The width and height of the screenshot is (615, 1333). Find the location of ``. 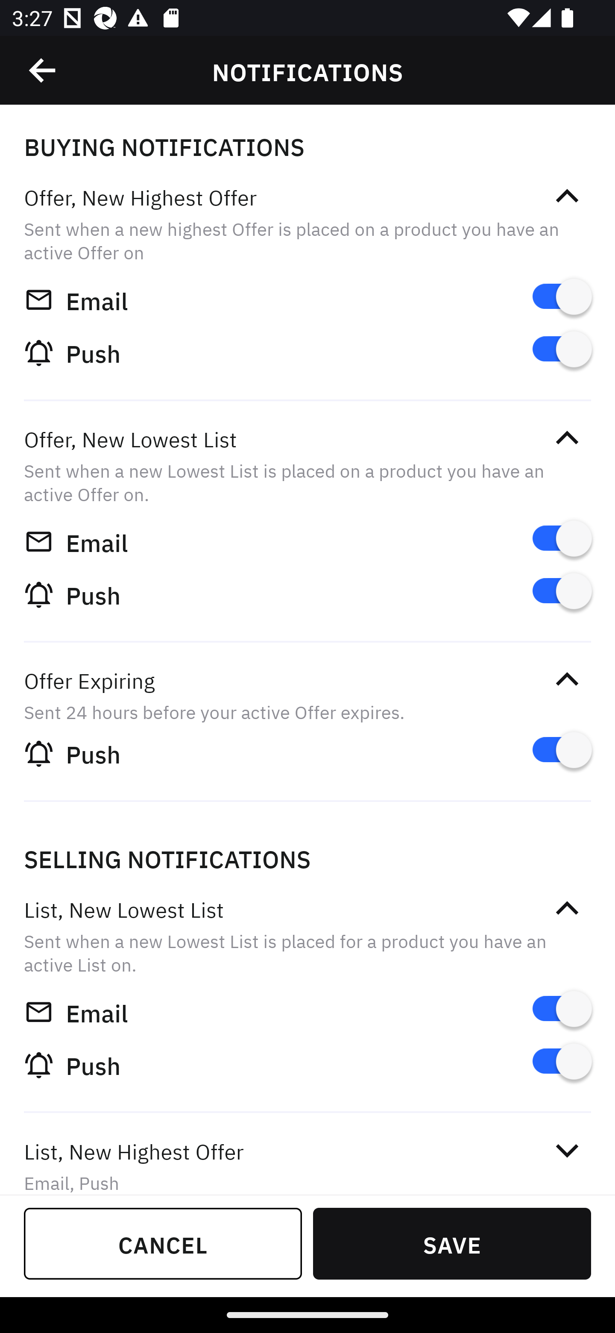

 is located at coordinates (567, 197).